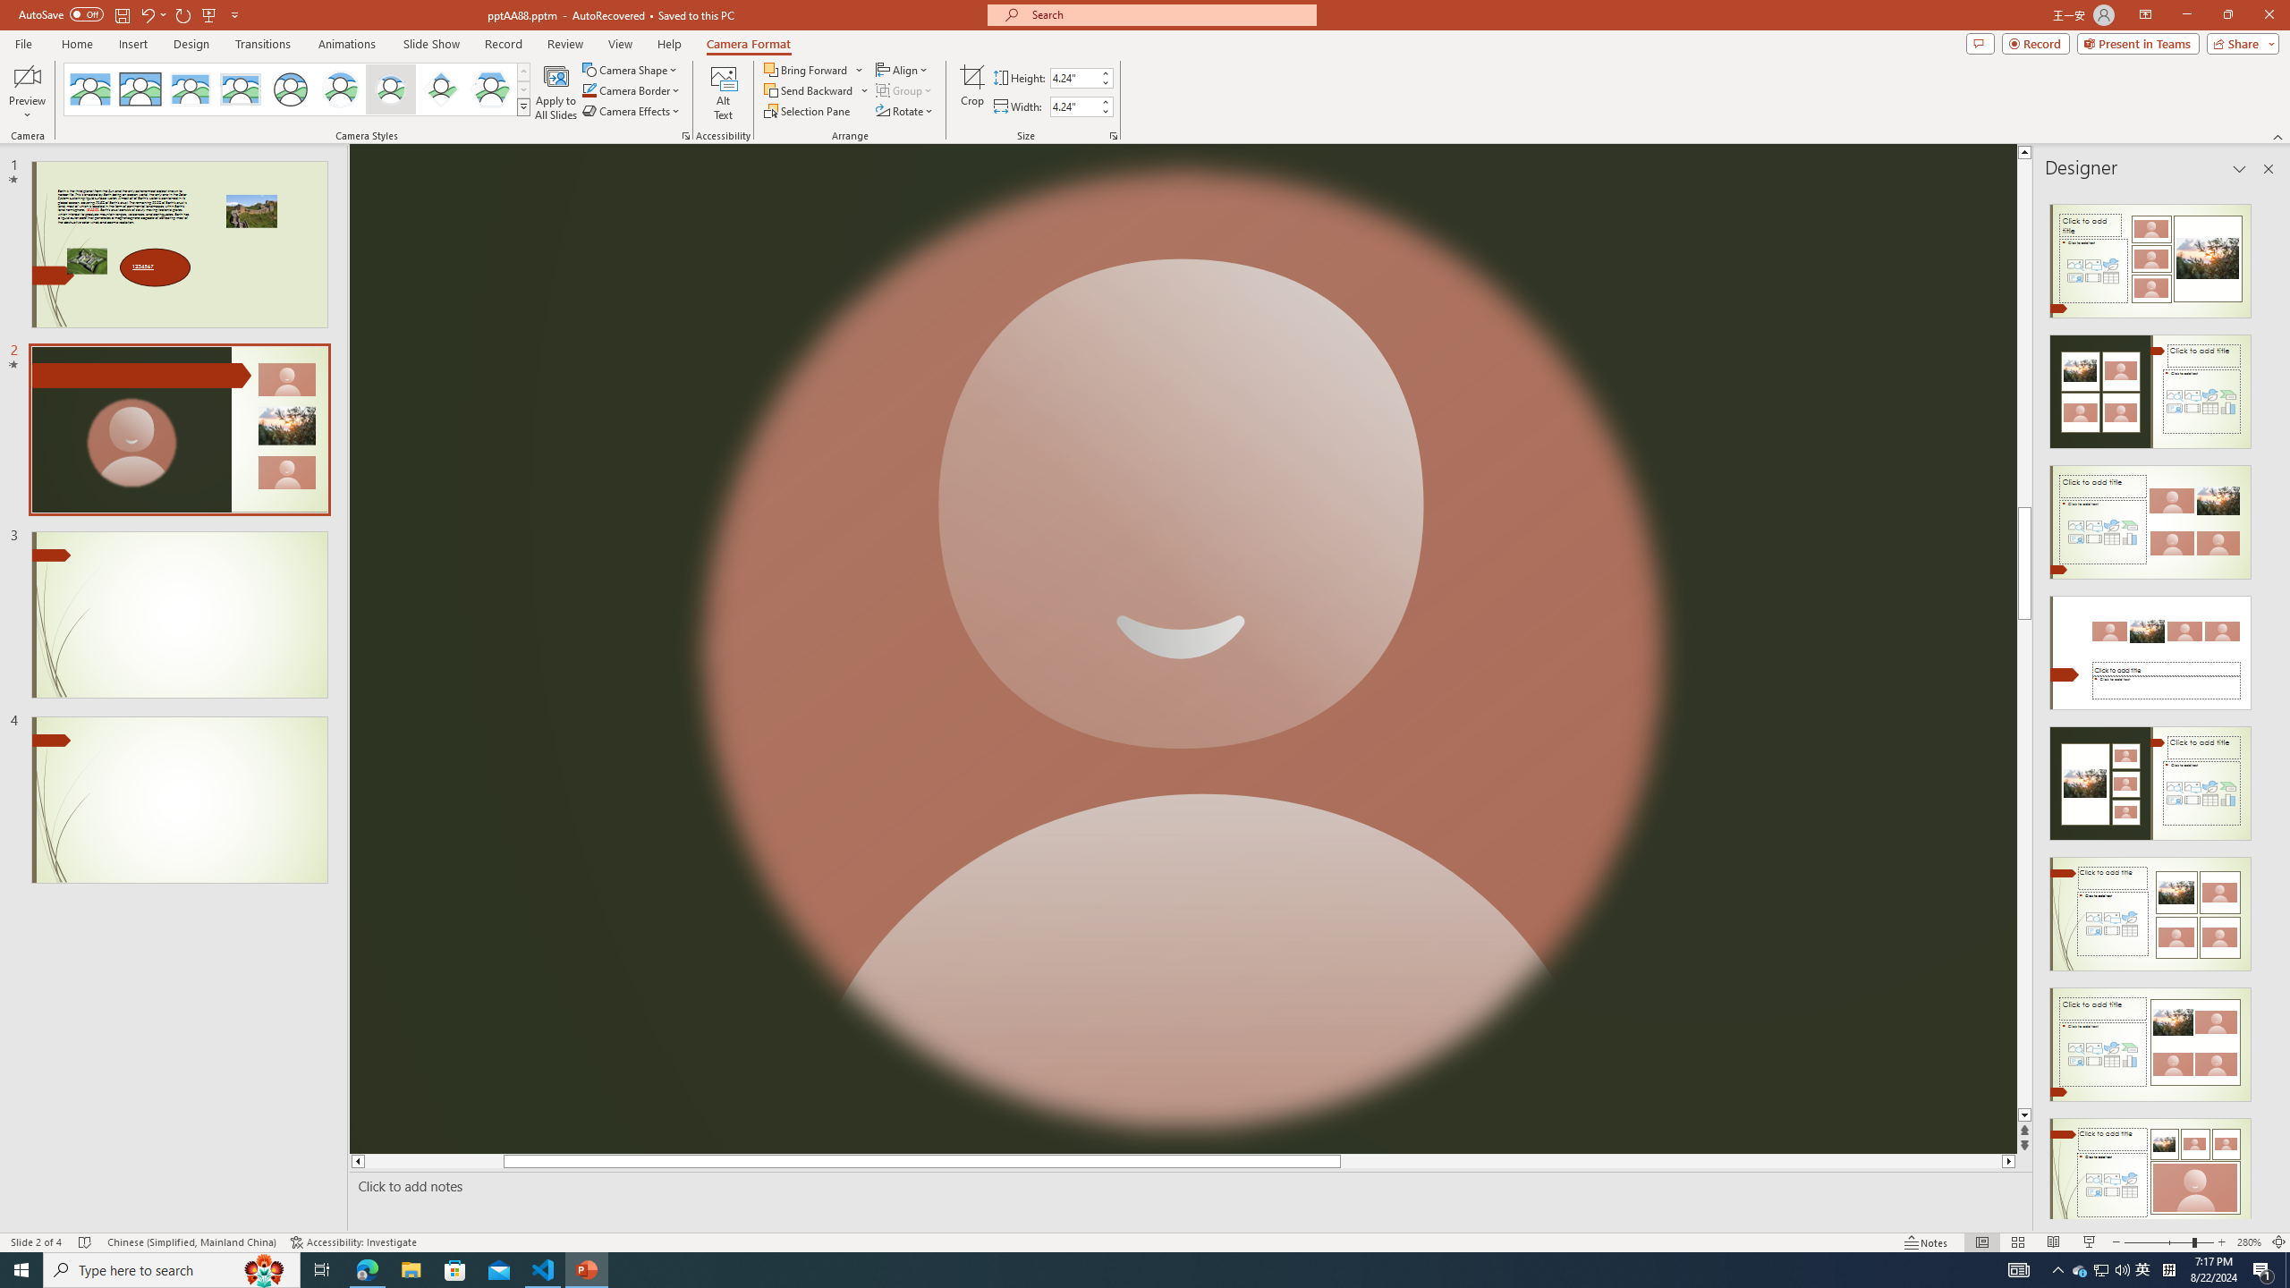 This screenshot has height=1288, width=2290. I want to click on Send Backward, so click(809, 89).